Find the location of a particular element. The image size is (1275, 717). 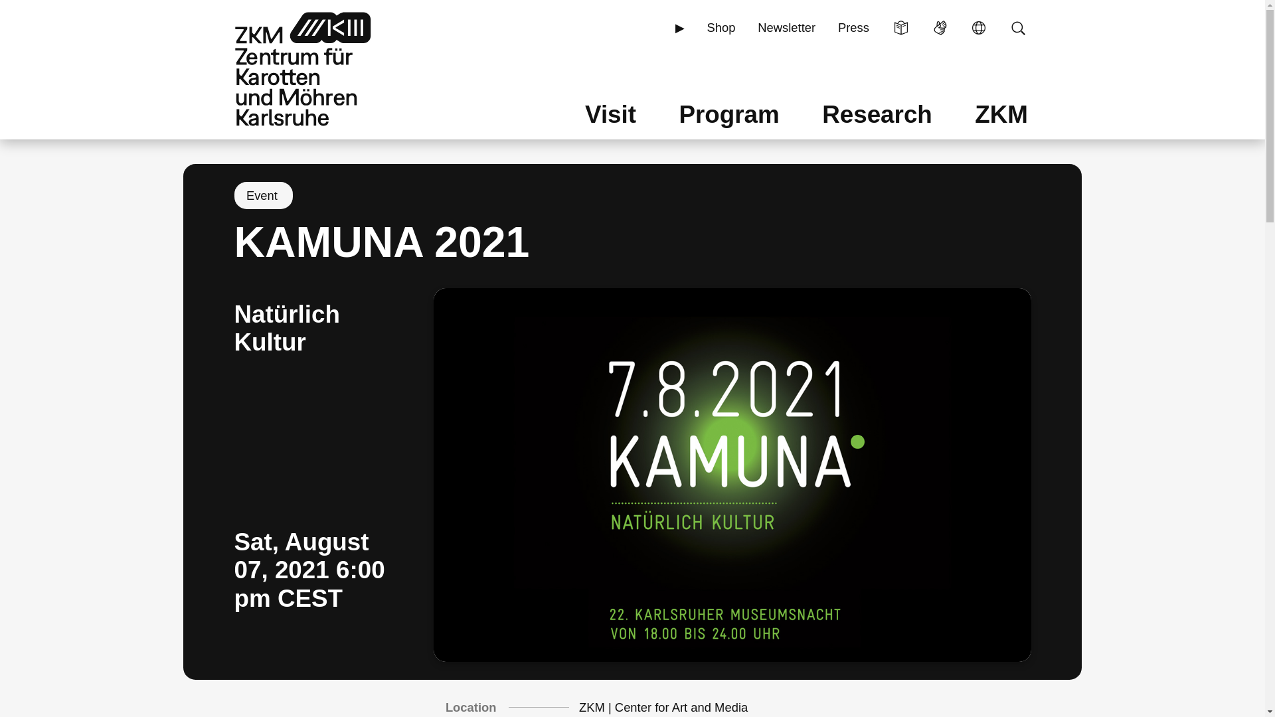

Program is located at coordinates (729, 113).